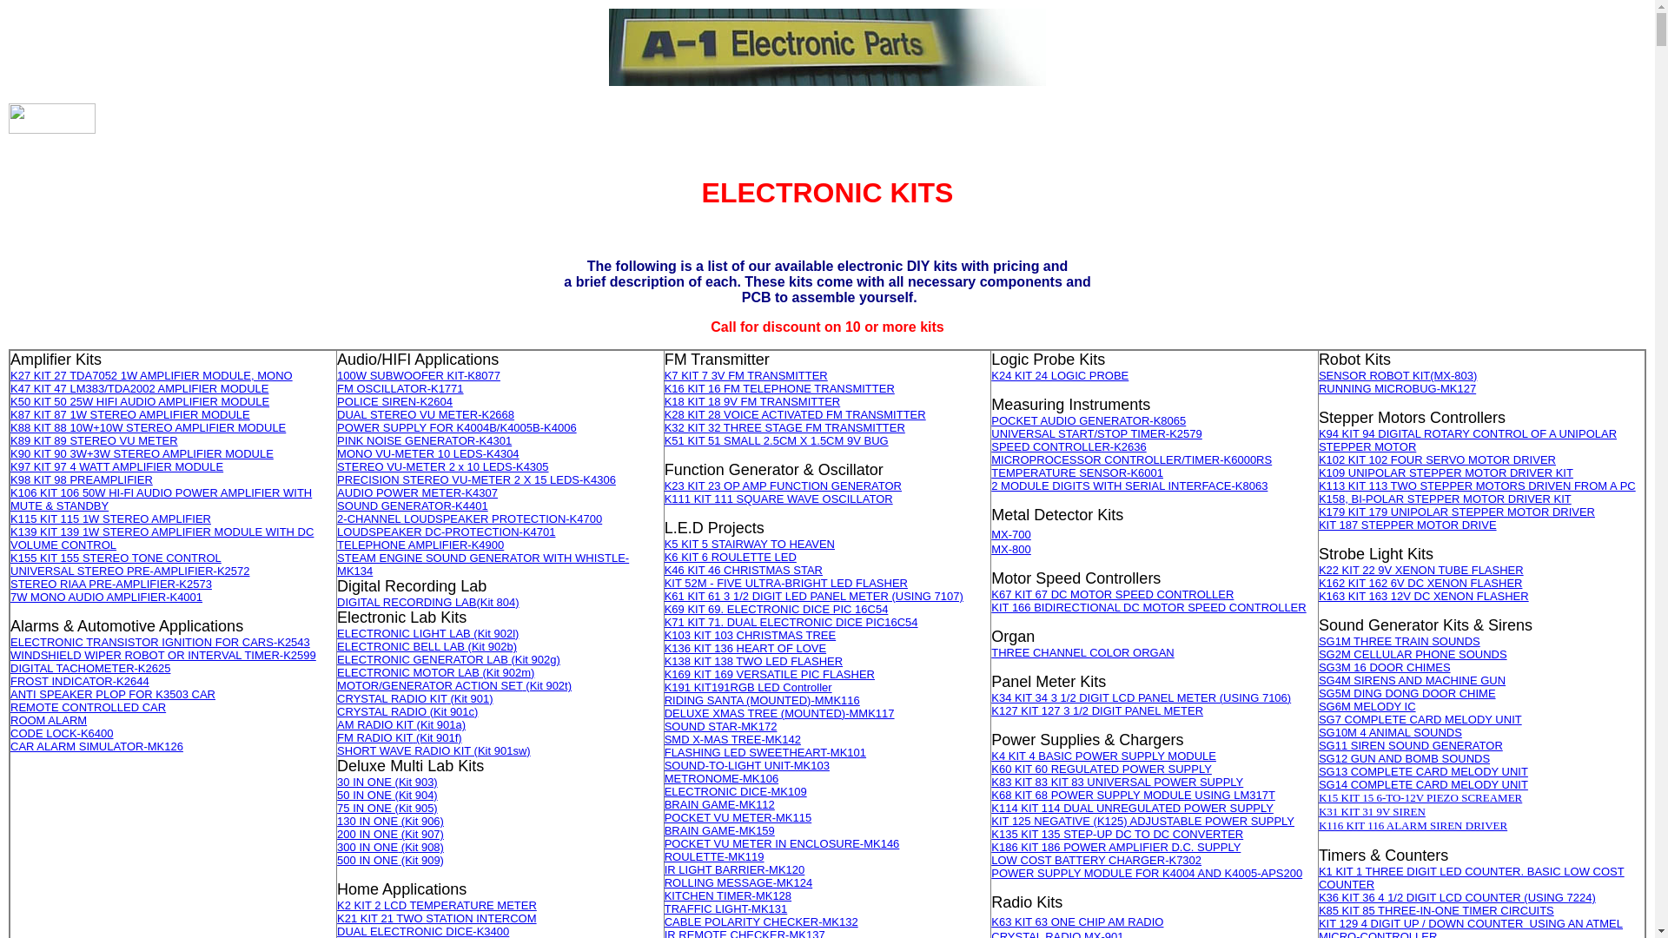 Image resolution: width=1668 pixels, height=938 pixels. I want to click on K98 KIT 98 PREAMPLIFIER, so click(82, 479).